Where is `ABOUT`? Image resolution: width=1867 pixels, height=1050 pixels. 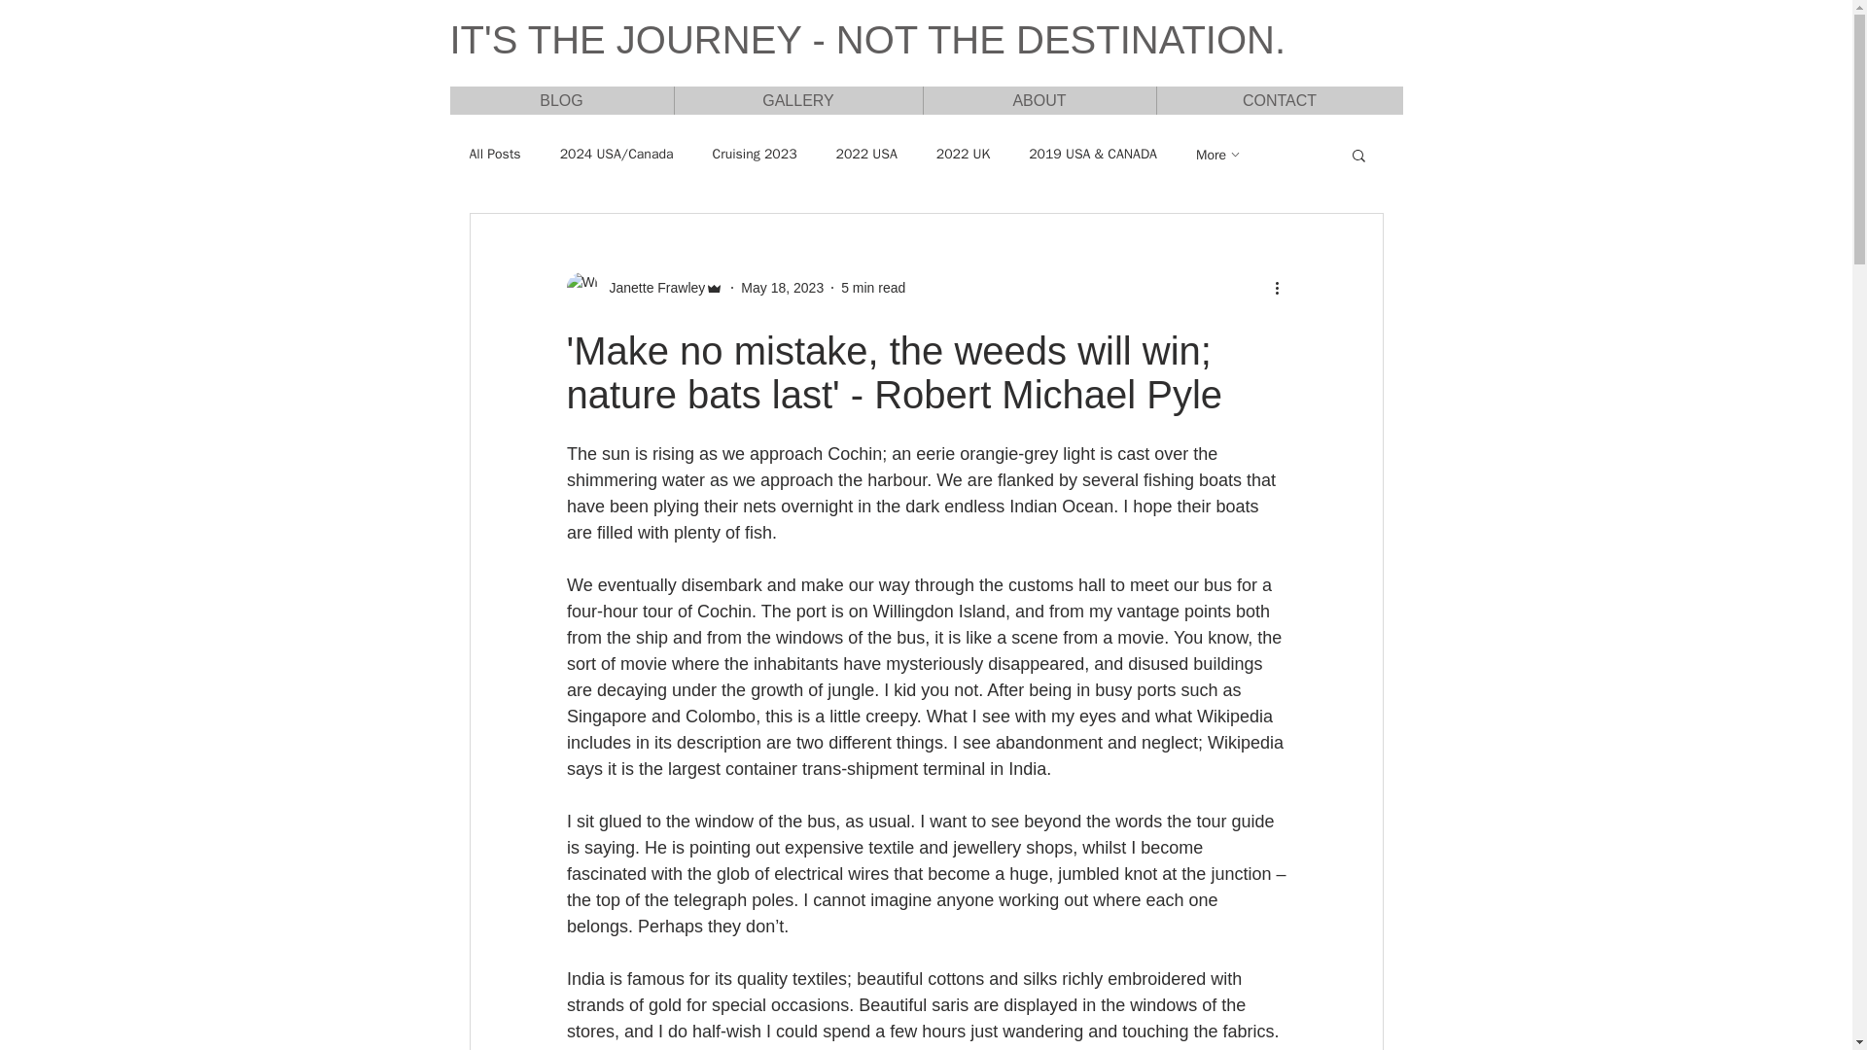
ABOUT is located at coordinates (1039, 99).